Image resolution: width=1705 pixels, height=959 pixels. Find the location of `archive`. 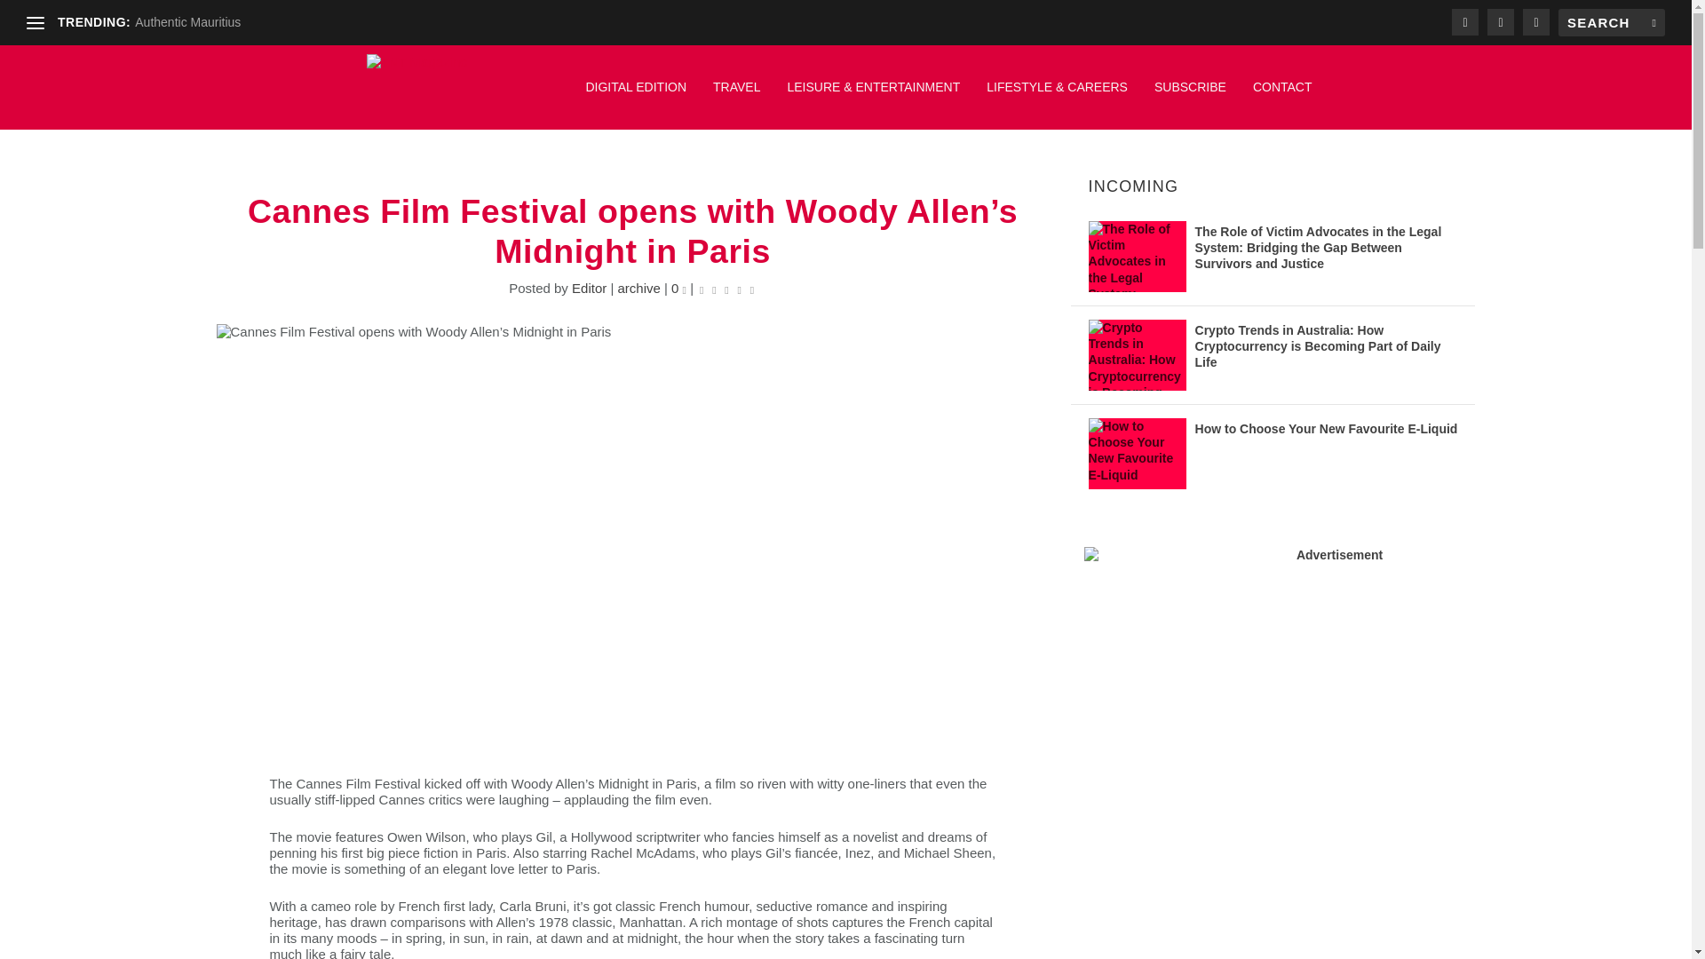

archive is located at coordinates (638, 288).